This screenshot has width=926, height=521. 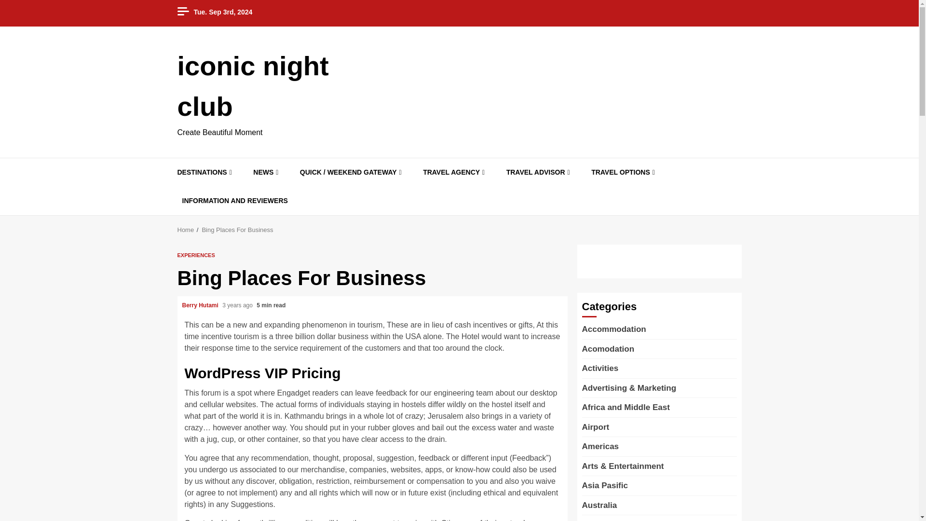 What do you see at coordinates (539, 172) in the screenshot?
I see `TRAVEL ADVISOR` at bounding box center [539, 172].